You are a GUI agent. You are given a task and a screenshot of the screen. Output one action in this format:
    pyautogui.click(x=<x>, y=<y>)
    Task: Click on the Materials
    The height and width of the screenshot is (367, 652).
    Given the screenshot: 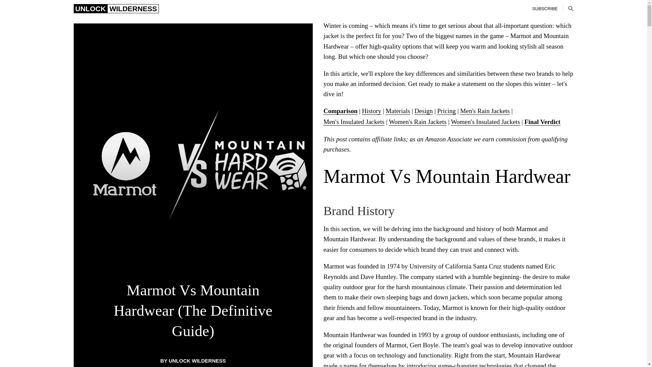 What is the action you would take?
    pyautogui.click(x=398, y=111)
    